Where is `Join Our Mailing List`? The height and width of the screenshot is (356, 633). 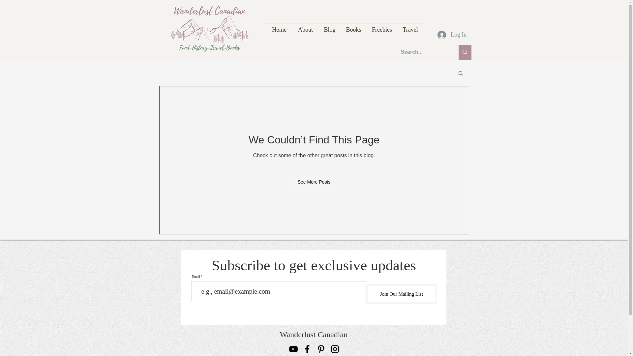 Join Our Mailing List is located at coordinates (401, 294).